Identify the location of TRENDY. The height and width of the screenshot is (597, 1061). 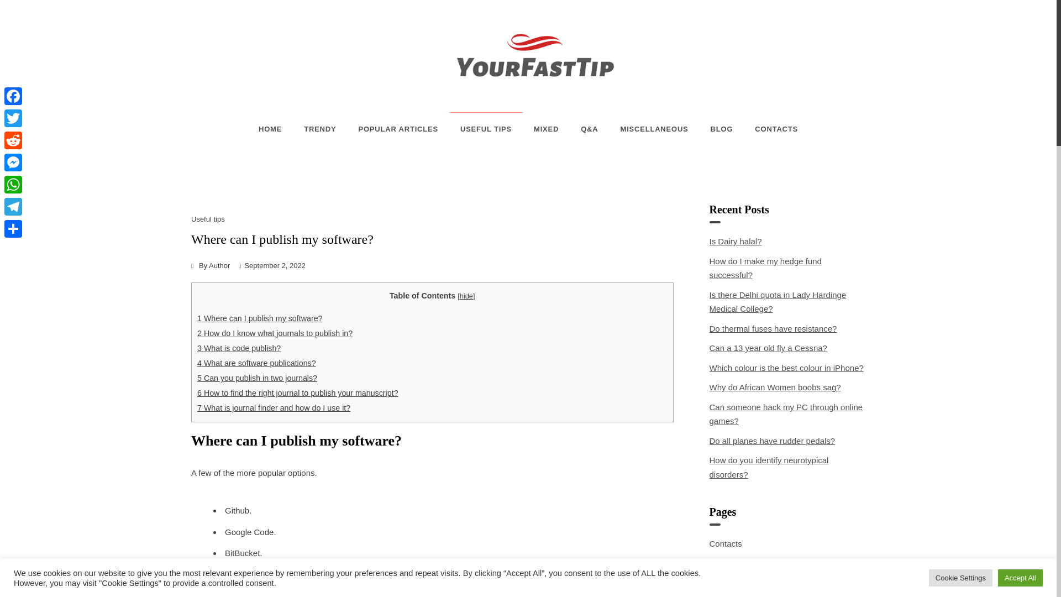
(319, 129).